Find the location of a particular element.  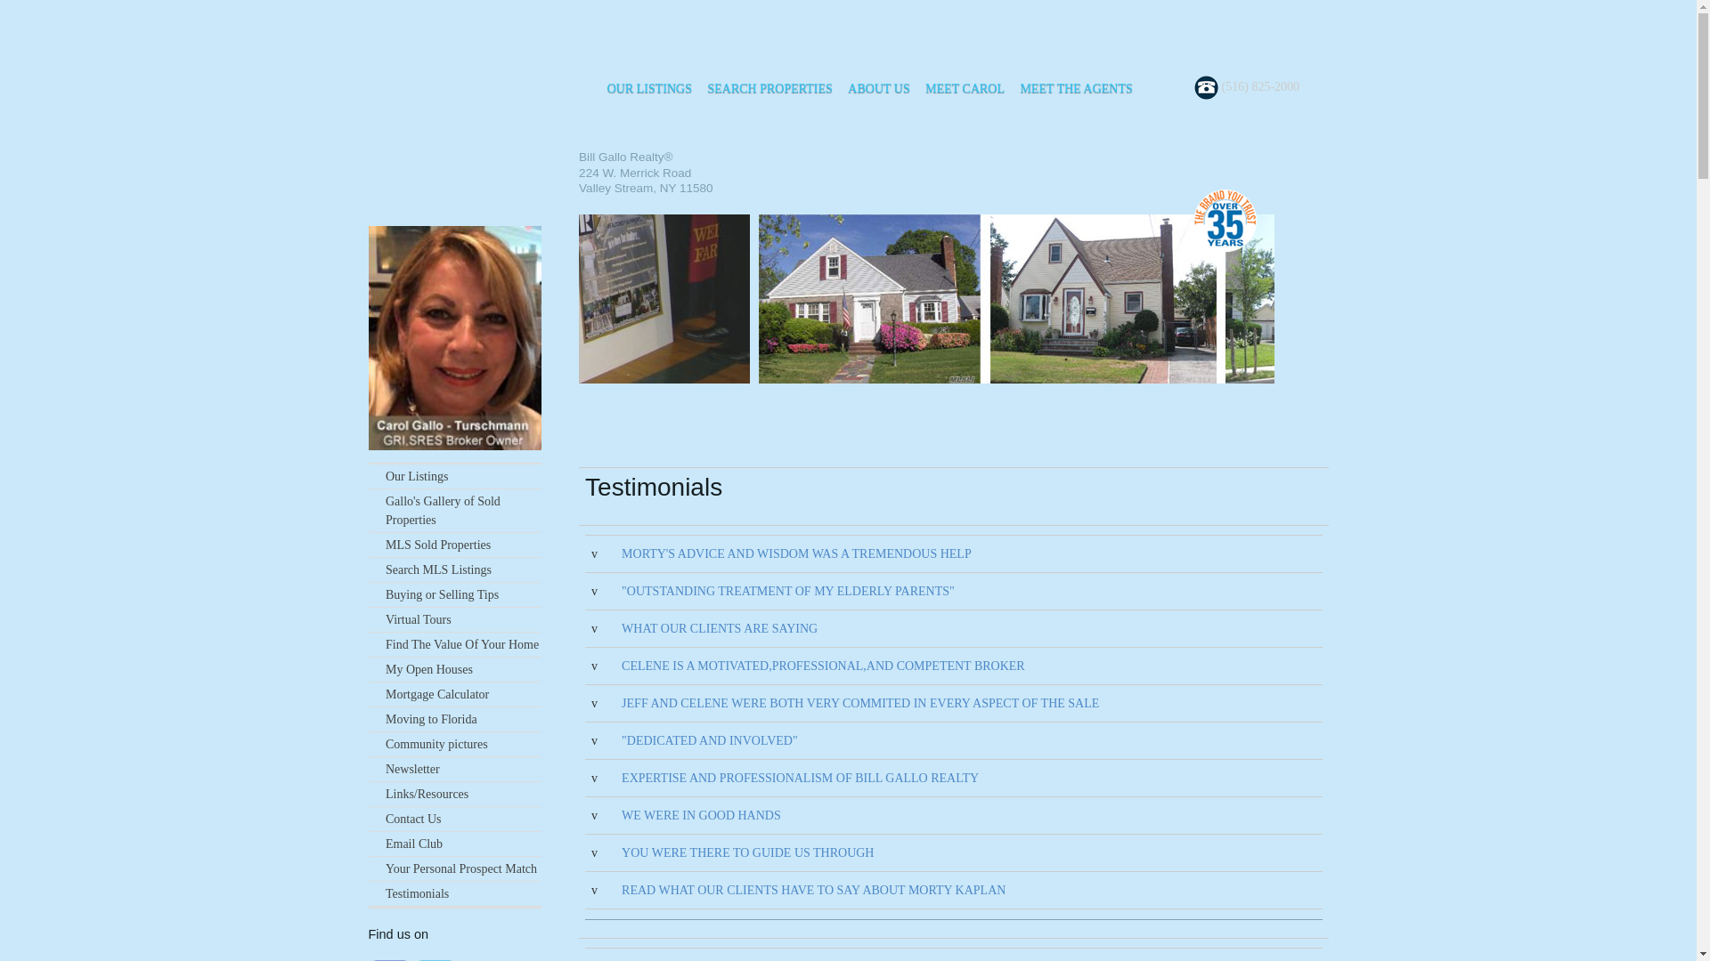

OUR LISTINGS is located at coordinates (649, 89).